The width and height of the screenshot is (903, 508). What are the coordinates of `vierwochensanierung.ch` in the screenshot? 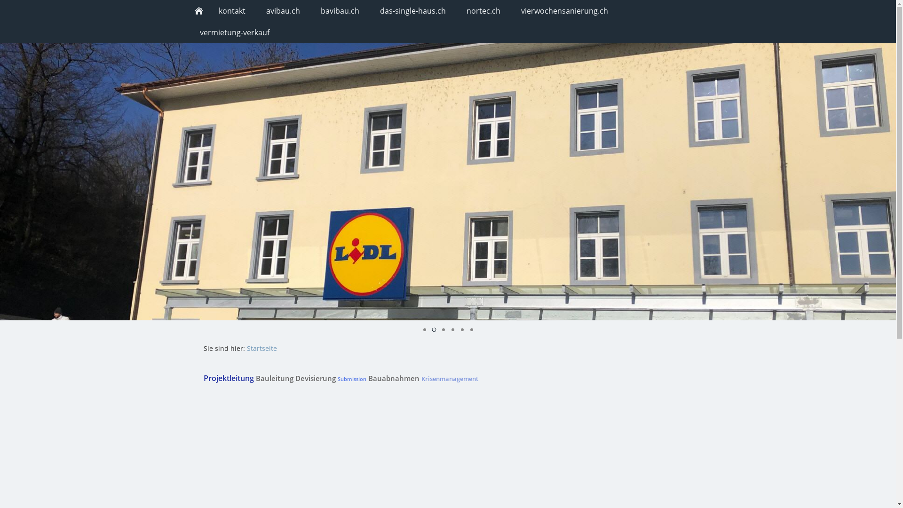 It's located at (564, 11).